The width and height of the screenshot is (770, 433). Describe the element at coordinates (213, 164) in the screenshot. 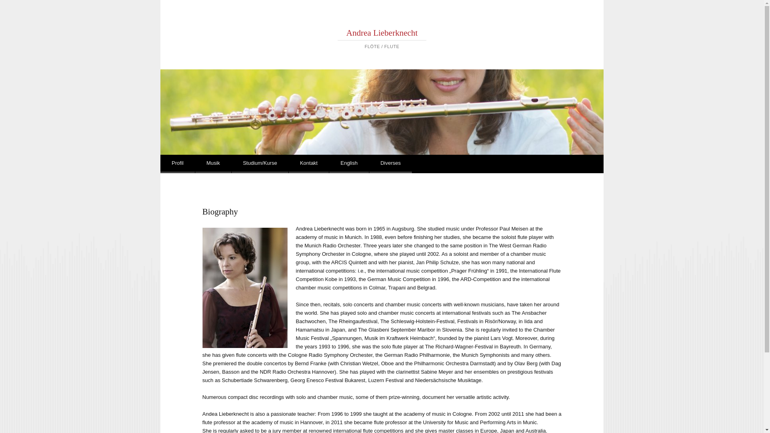

I see `Musik` at that location.